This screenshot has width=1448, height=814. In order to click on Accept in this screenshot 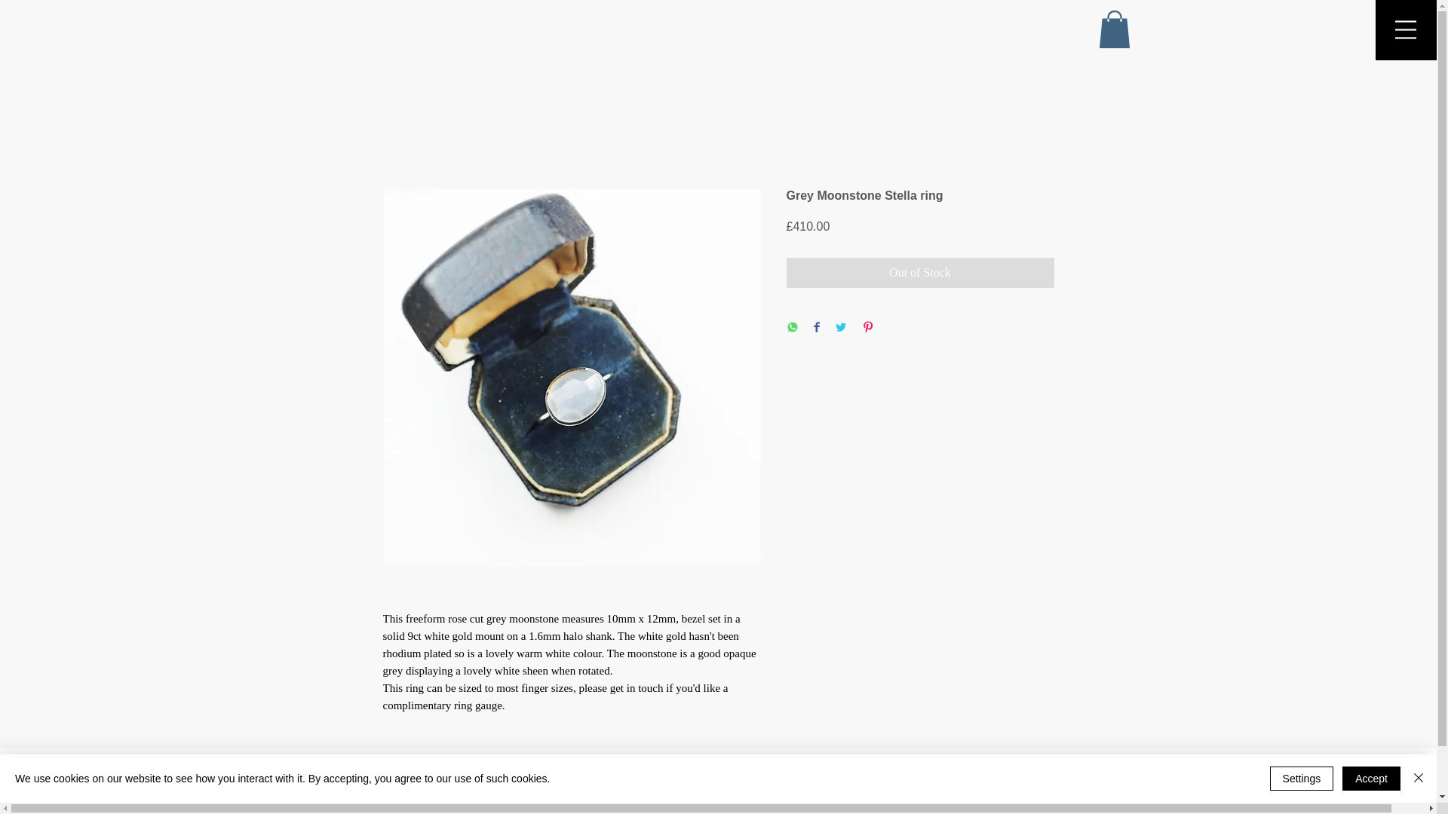, I will do `click(1371, 778)`.